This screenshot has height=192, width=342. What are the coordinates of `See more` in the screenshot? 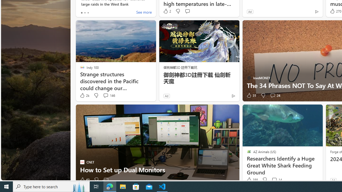 It's located at (144, 13).